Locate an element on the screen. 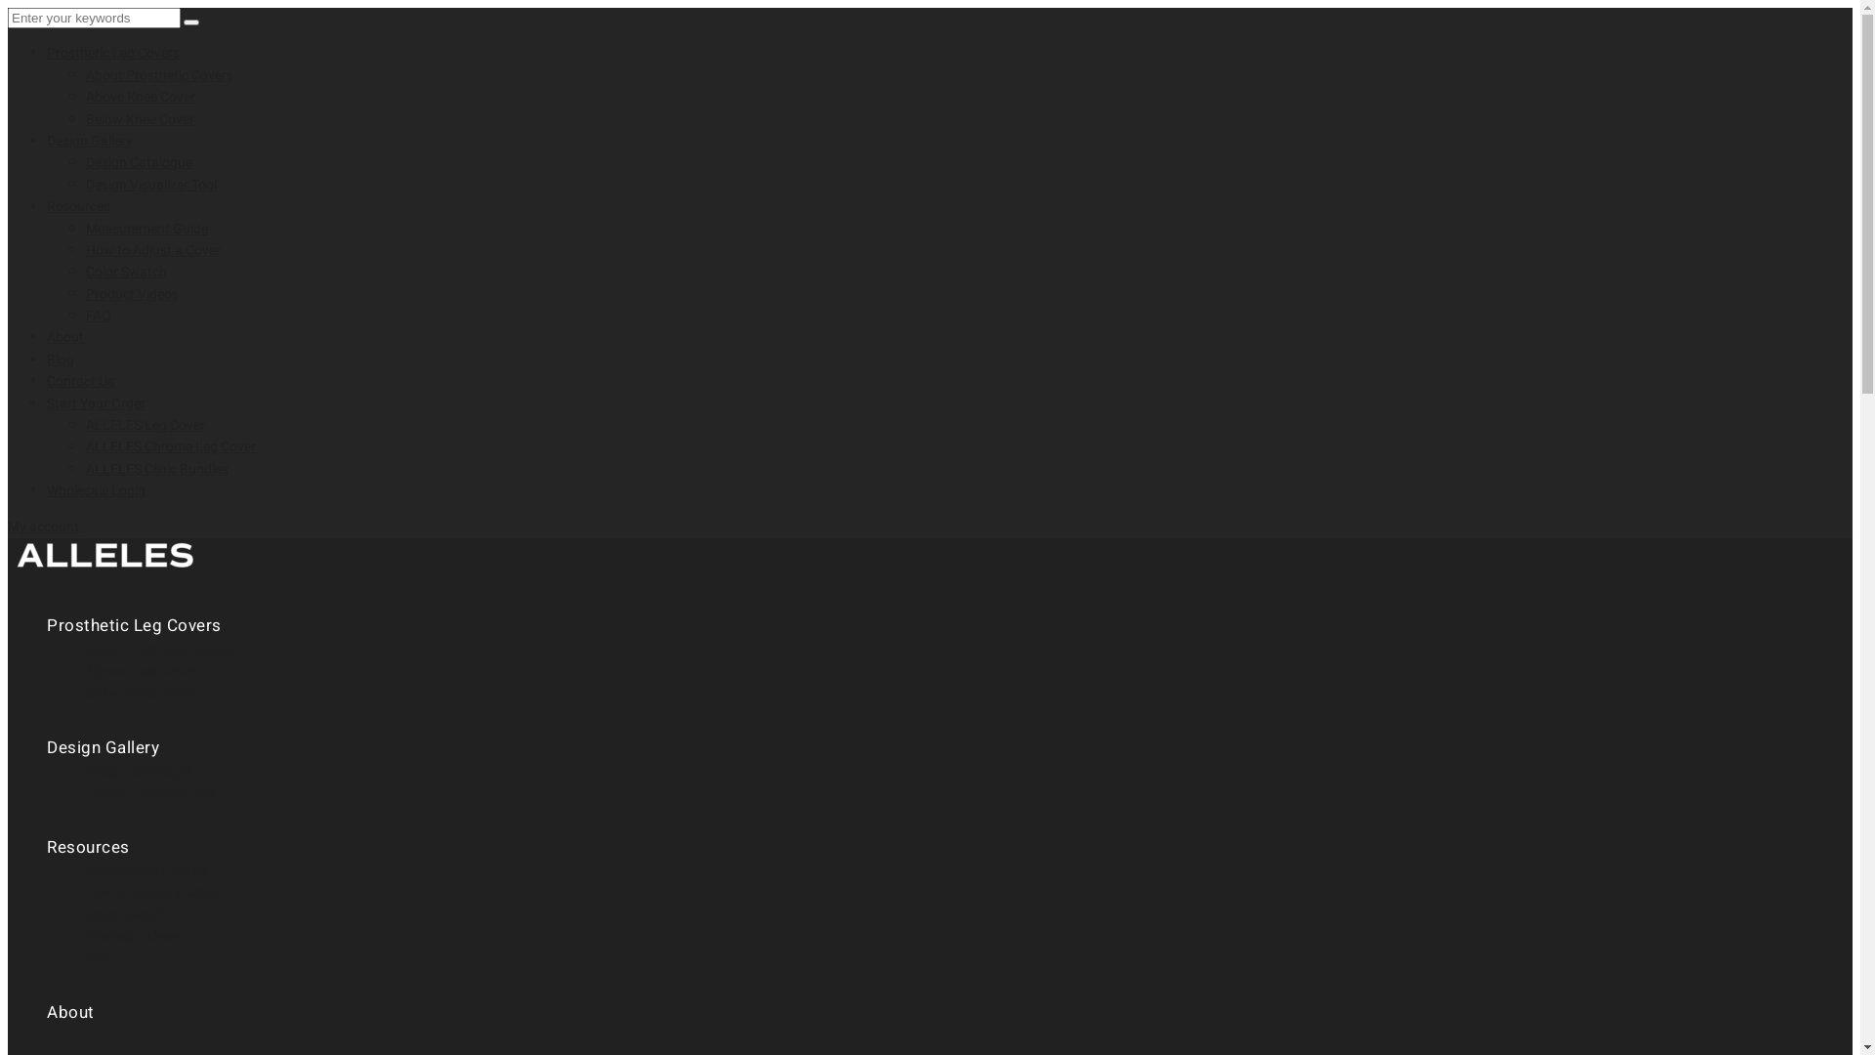 The height and width of the screenshot is (1055, 1875). About Prosthetic Covers is located at coordinates (160, 651).